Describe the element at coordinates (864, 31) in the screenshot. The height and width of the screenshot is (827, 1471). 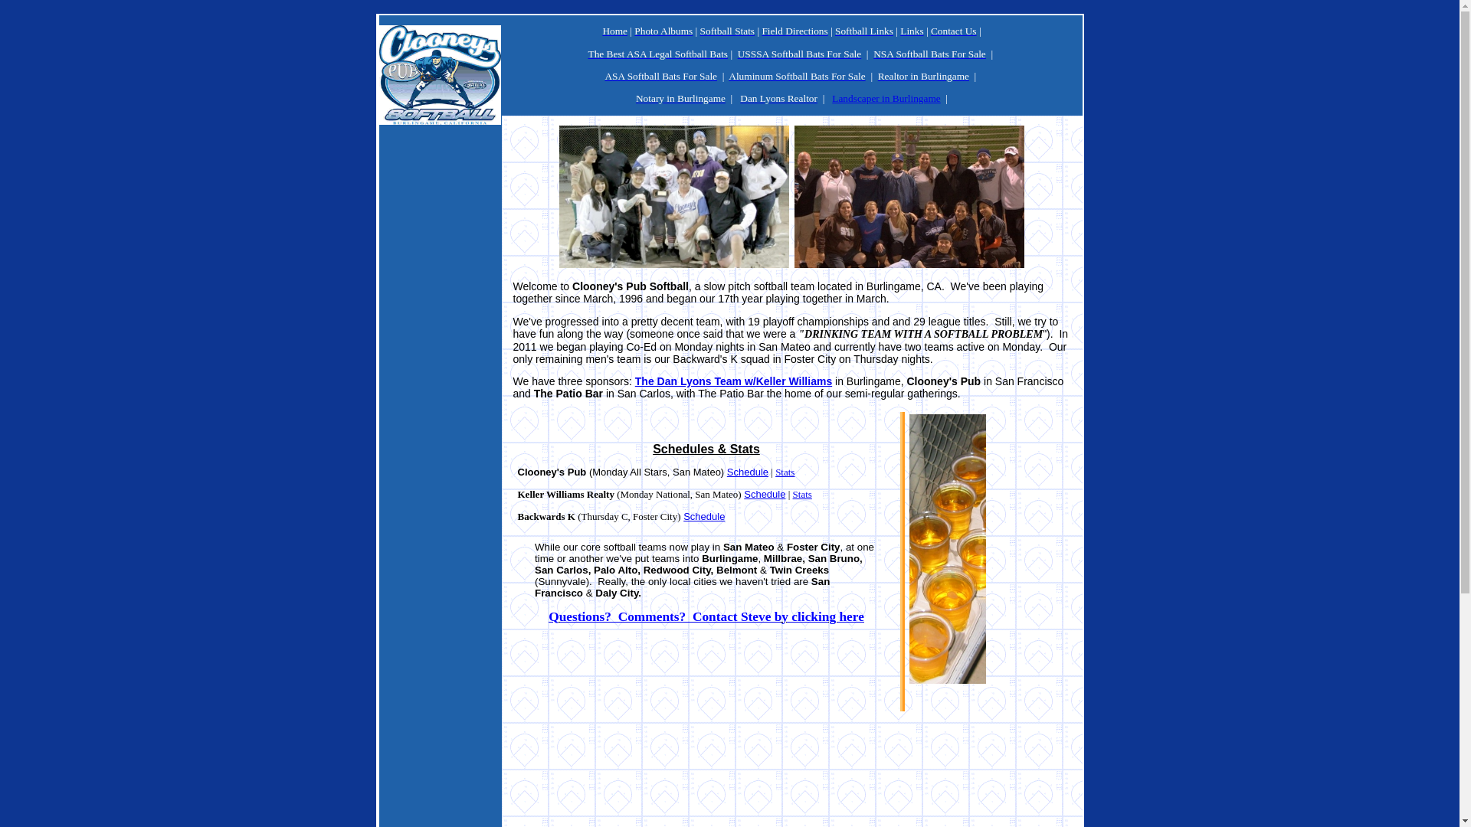
I see `Softball Links` at that location.